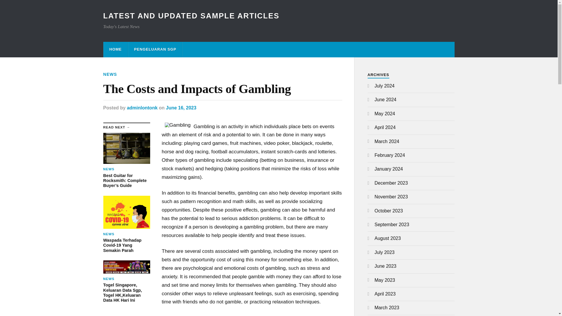 This screenshot has height=316, width=562. Describe the element at coordinates (386, 99) in the screenshot. I see `June 2024` at that location.